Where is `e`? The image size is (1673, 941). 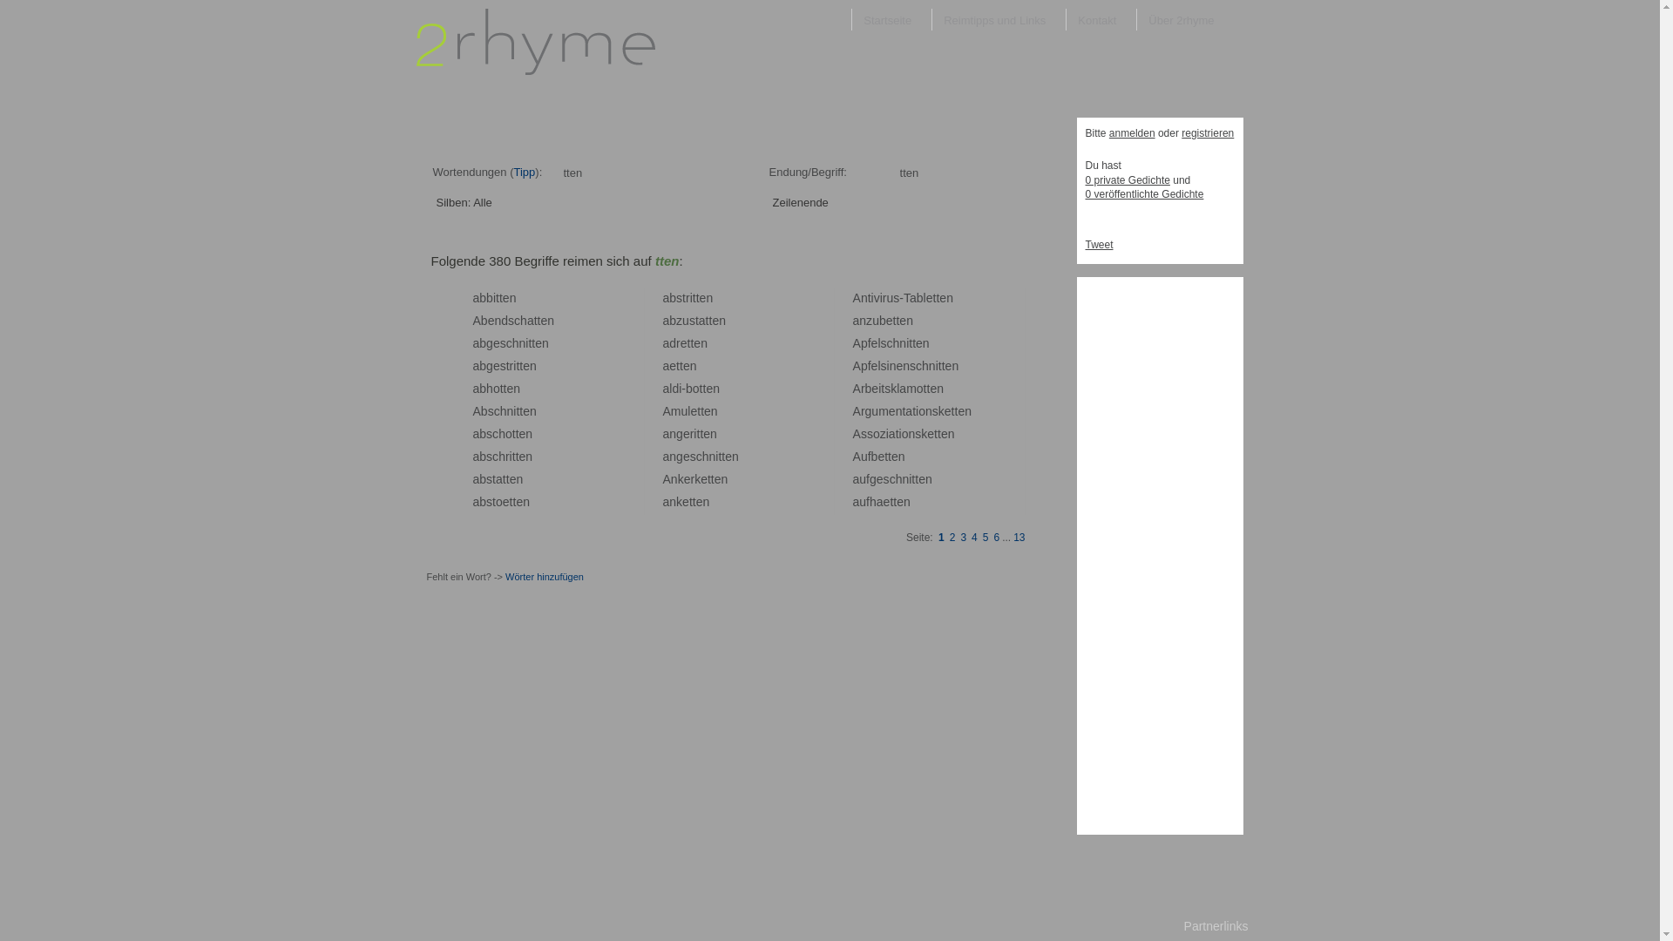
e is located at coordinates (933, 389).